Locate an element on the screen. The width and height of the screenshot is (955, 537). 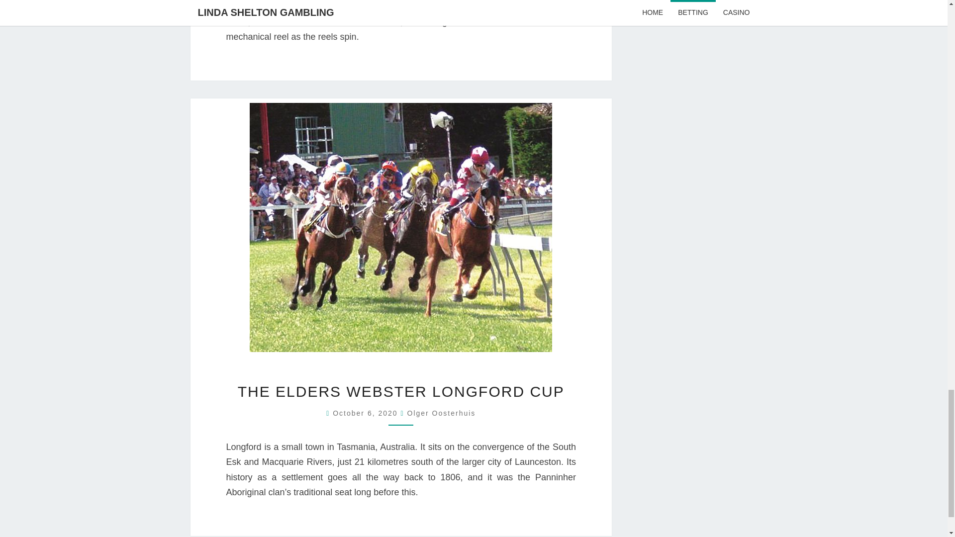
View all posts by Olger Oosterhuis is located at coordinates (441, 413).